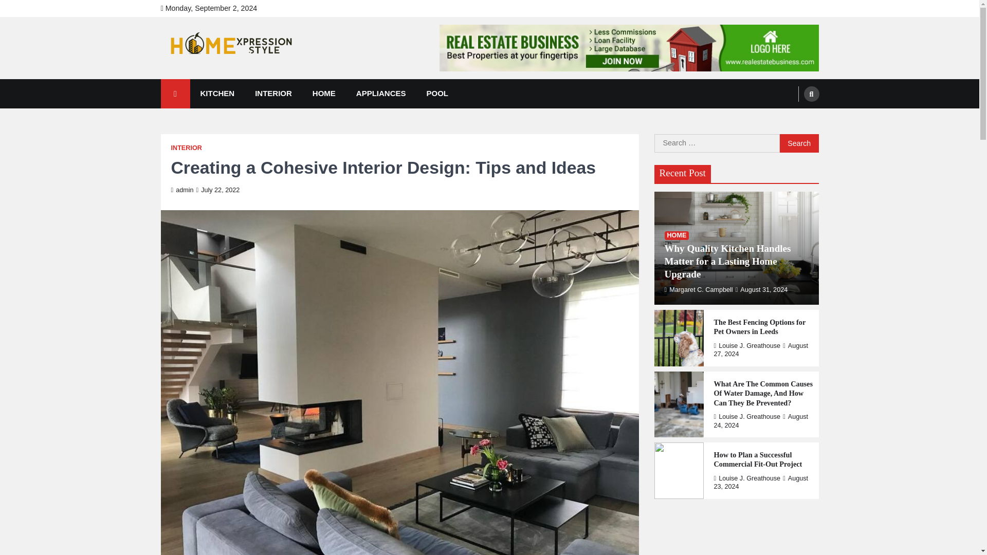 The height and width of the screenshot is (555, 987). Describe the element at coordinates (218, 190) in the screenshot. I see `July 22, 2022` at that location.